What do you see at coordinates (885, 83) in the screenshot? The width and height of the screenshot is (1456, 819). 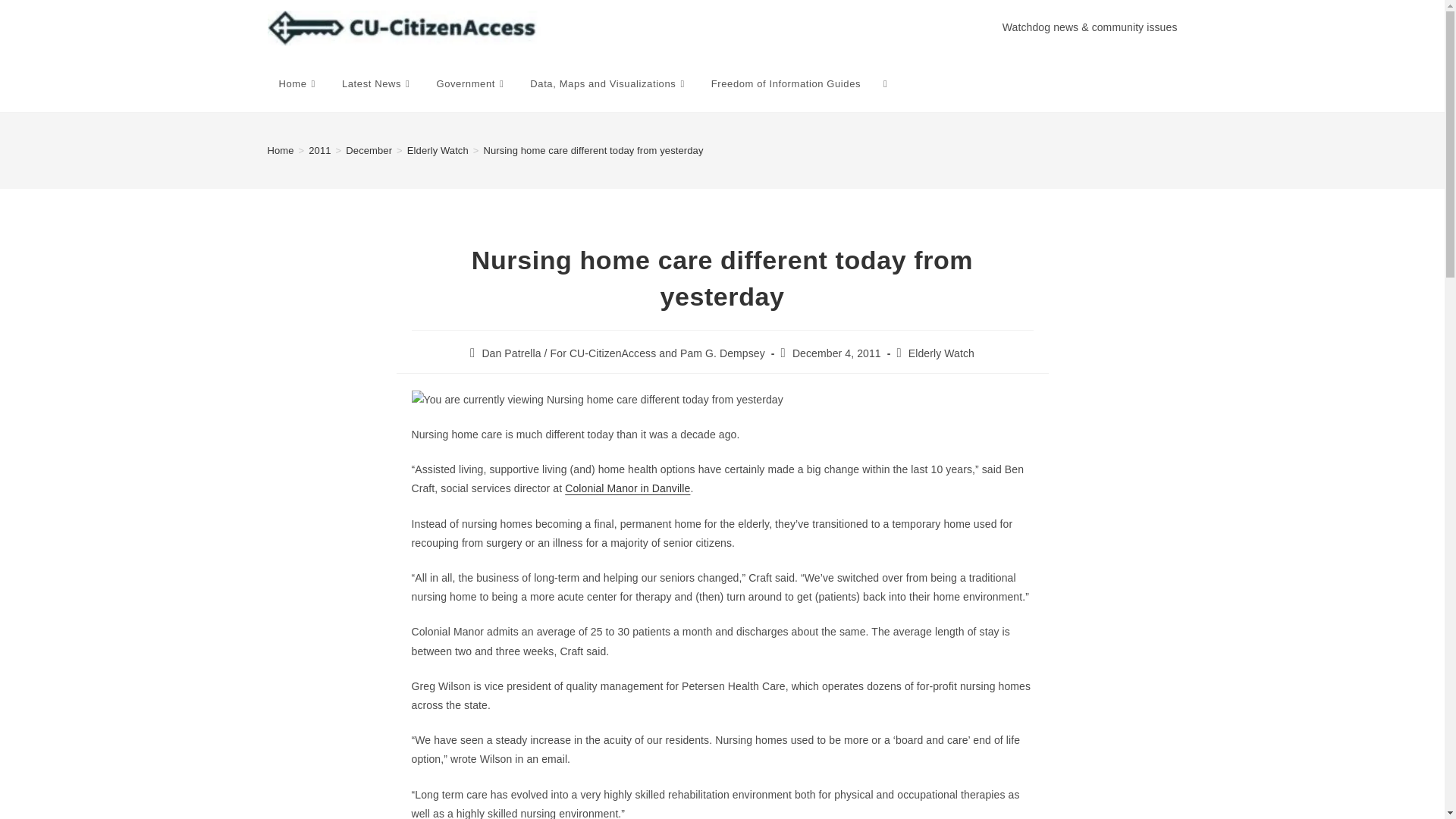 I see `Toggle website search` at bounding box center [885, 83].